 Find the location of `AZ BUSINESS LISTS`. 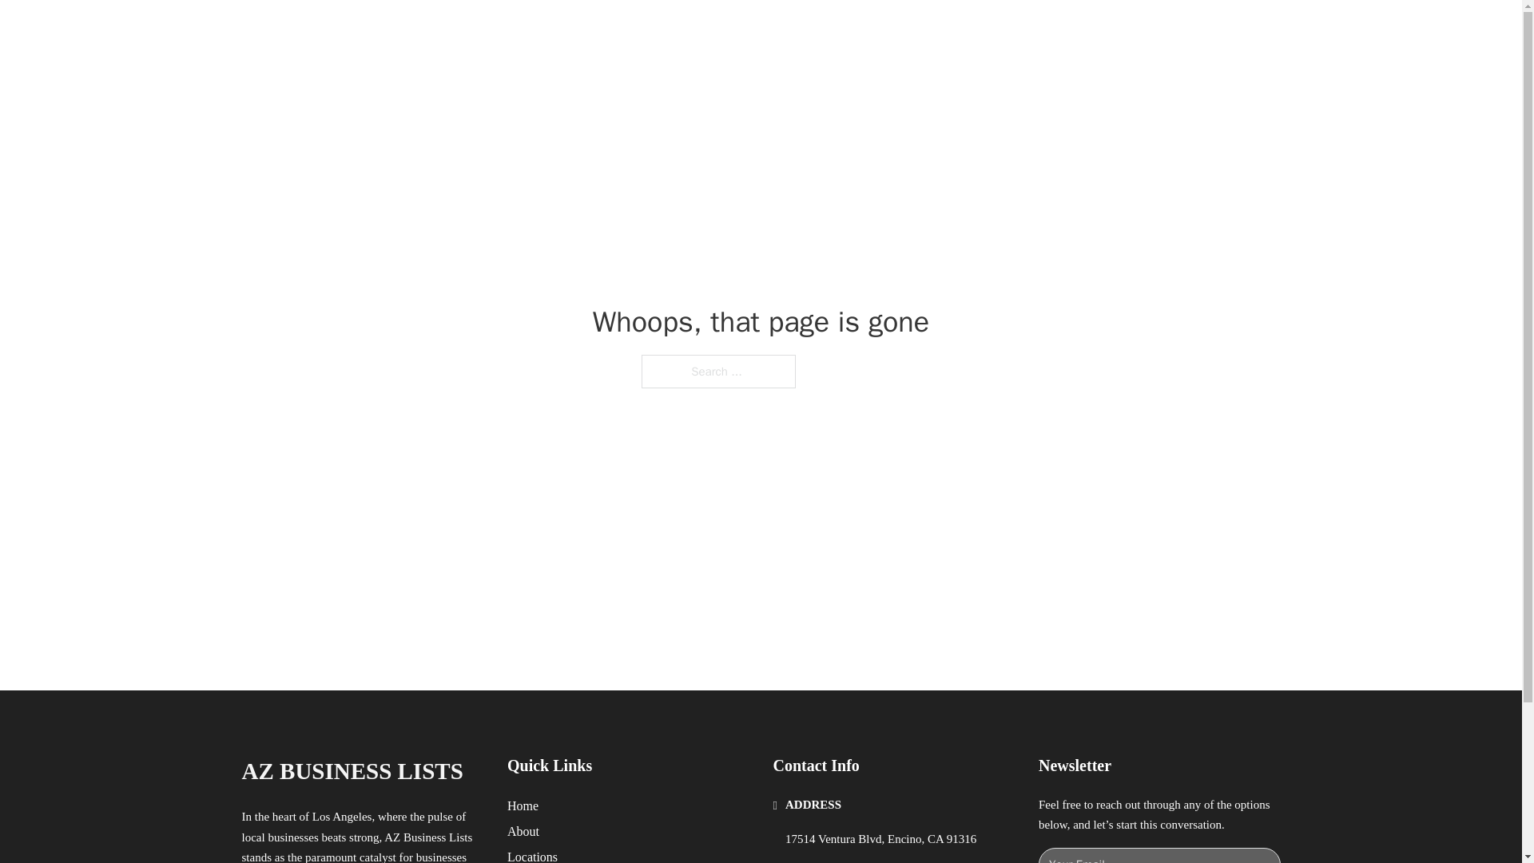

AZ BUSINESS LISTS is located at coordinates (431, 30).